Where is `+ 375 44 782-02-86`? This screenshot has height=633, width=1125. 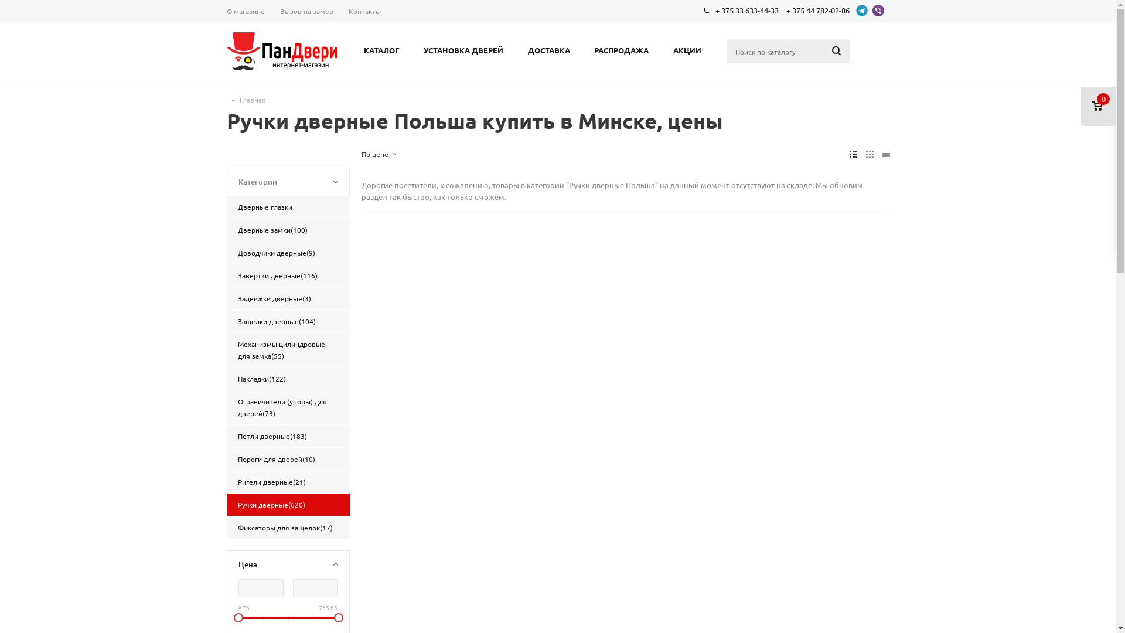 + 375 44 782-02-86 is located at coordinates (818, 11).